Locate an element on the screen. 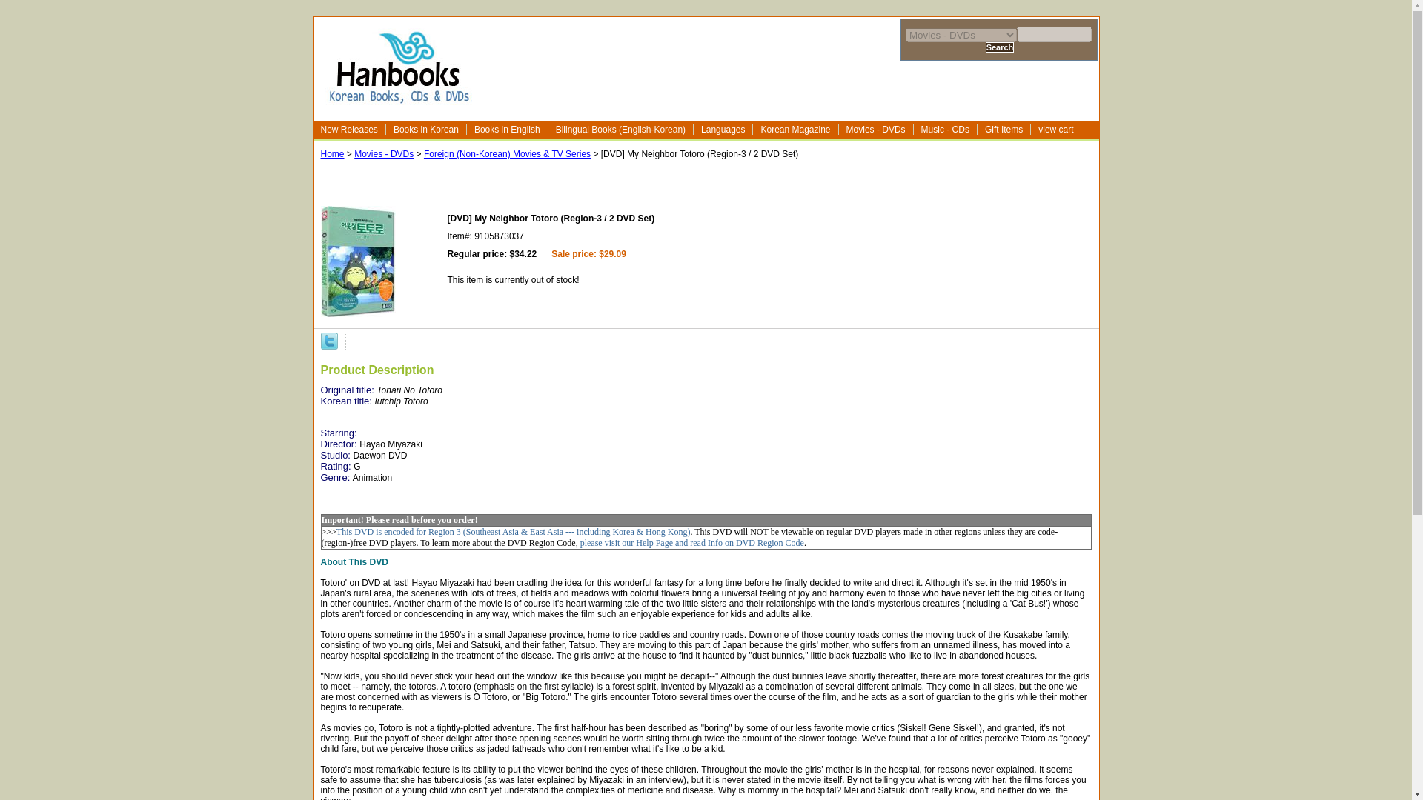 This screenshot has width=1423, height=800. Korean Magazine is located at coordinates (795, 130).